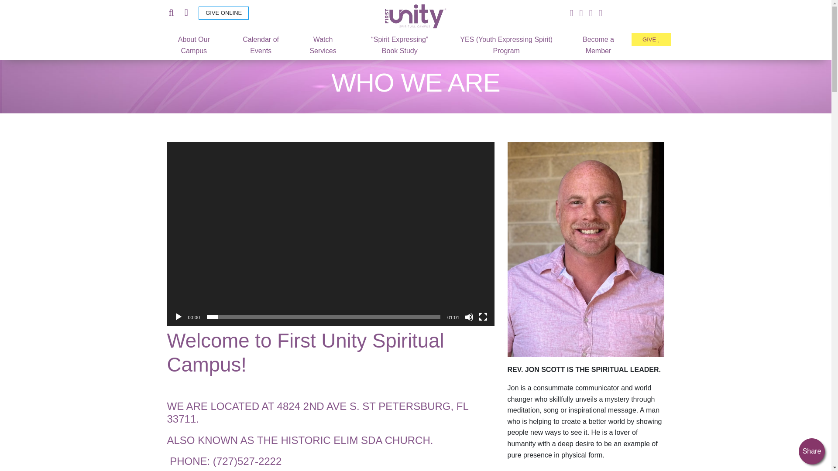 The image size is (838, 471). Describe the element at coordinates (651, 39) in the screenshot. I see `GIVE` at that location.